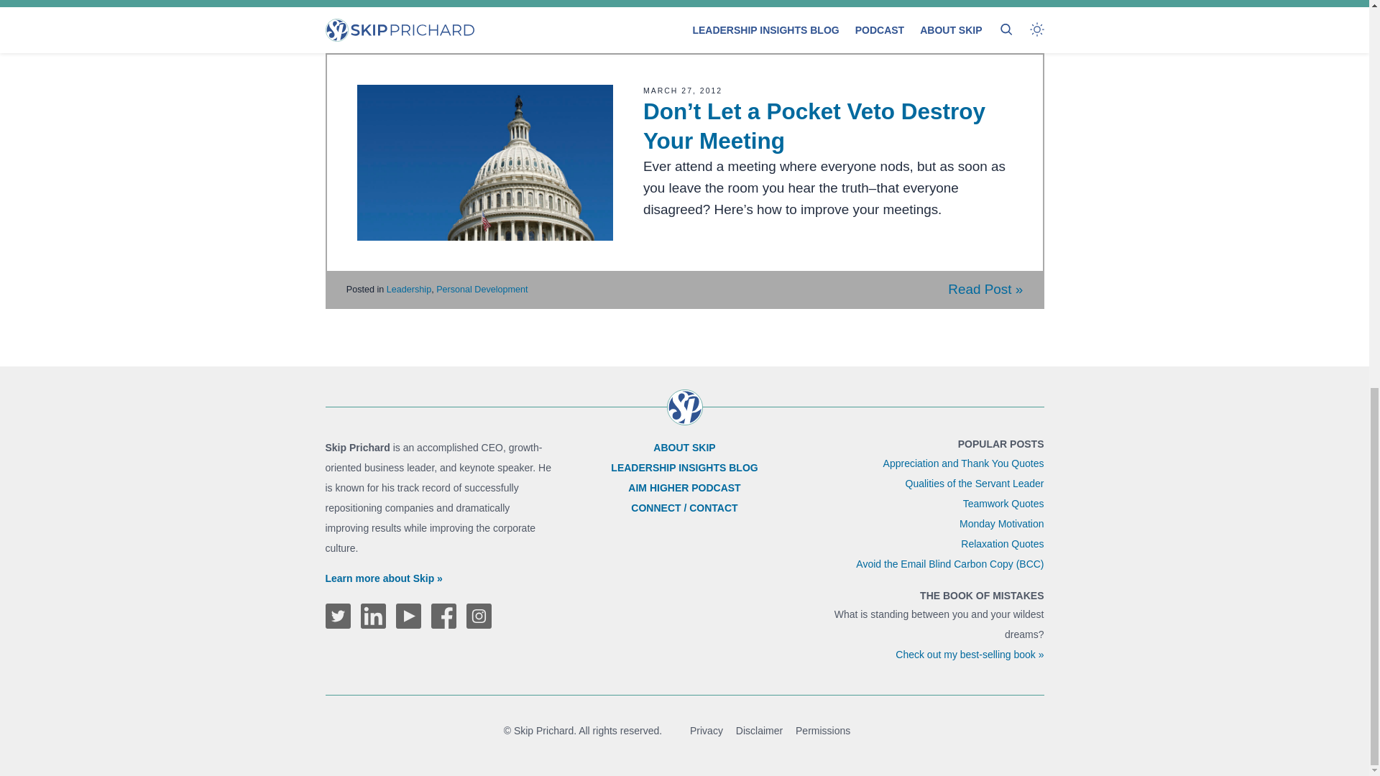 This screenshot has height=776, width=1380. I want to click on Facebook, so click(443, 616).